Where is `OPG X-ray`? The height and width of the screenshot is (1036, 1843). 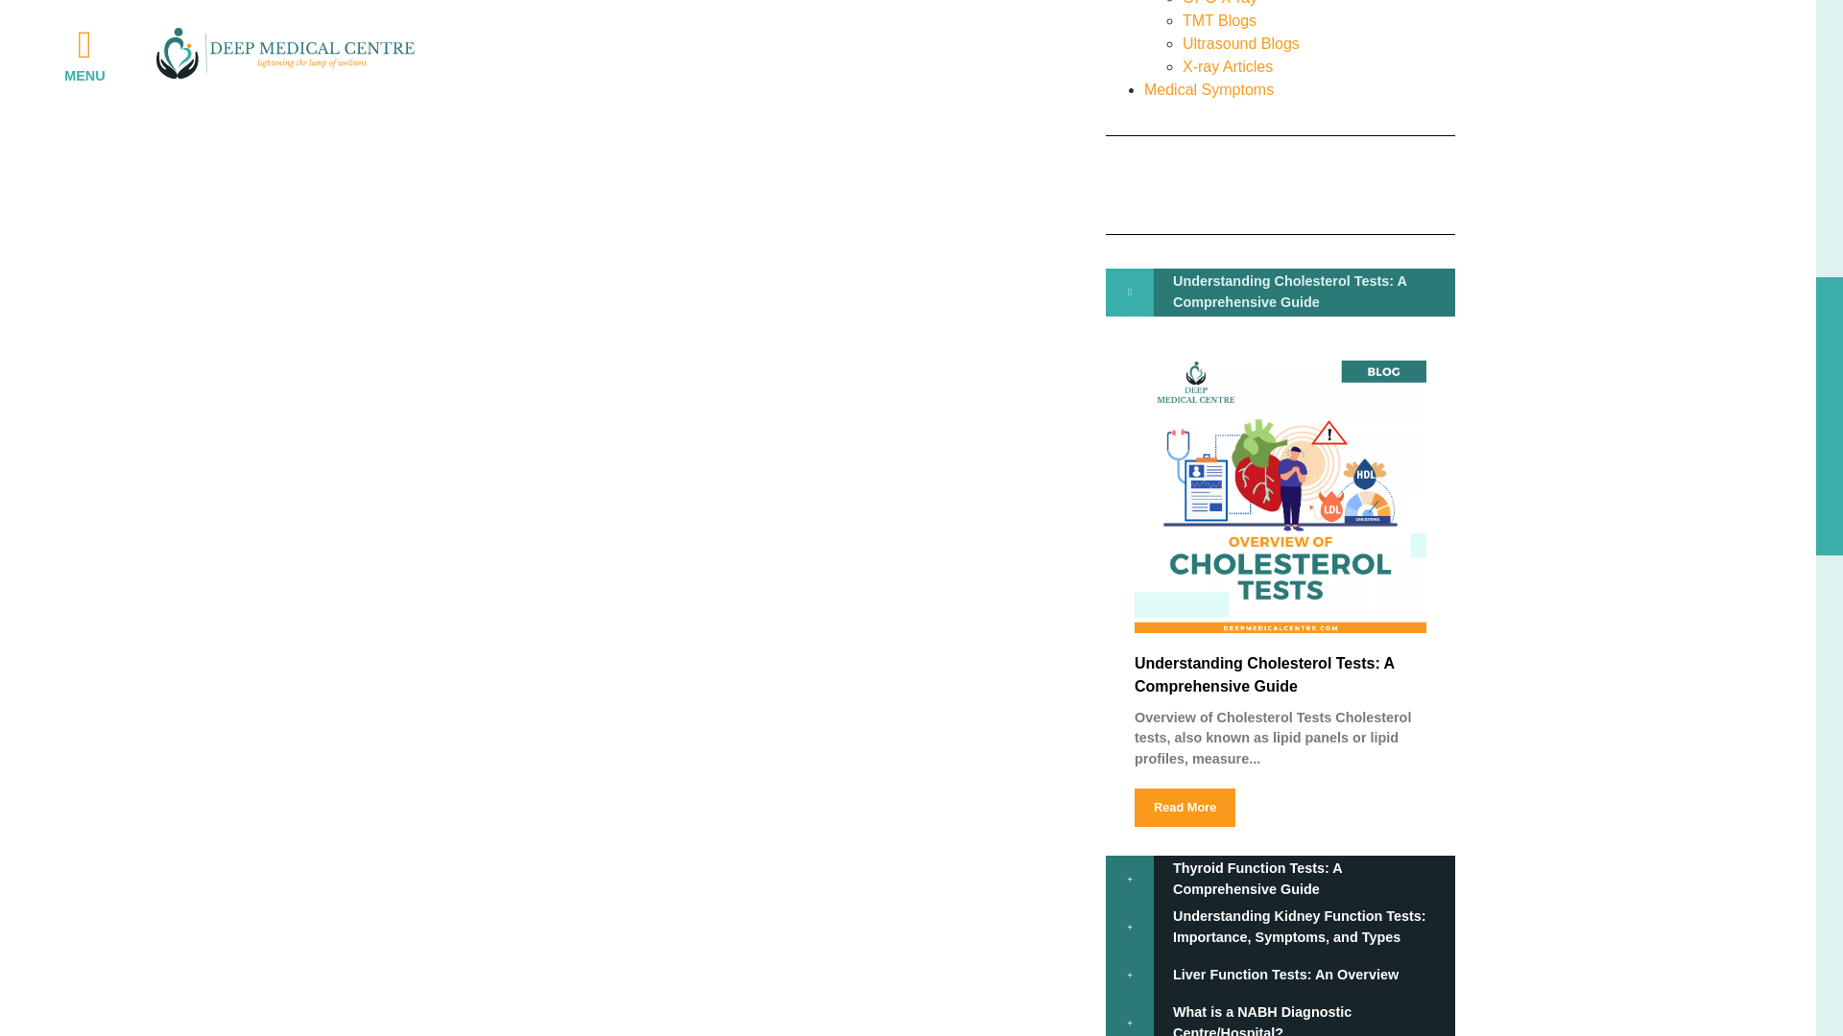 OPG X-ray is located at coordinates (1219, 3).